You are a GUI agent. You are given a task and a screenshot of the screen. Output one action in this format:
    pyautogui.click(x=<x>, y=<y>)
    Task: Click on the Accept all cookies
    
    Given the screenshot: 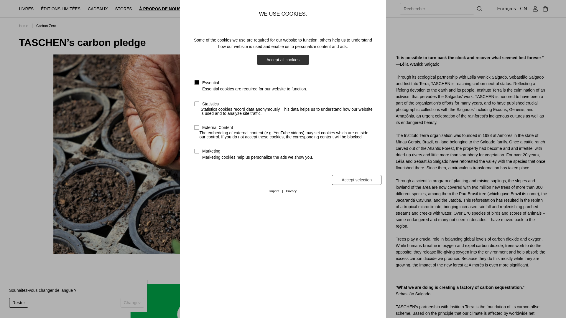 What is the action you would take?
    pyautogui.click(x=283, y=59)
    